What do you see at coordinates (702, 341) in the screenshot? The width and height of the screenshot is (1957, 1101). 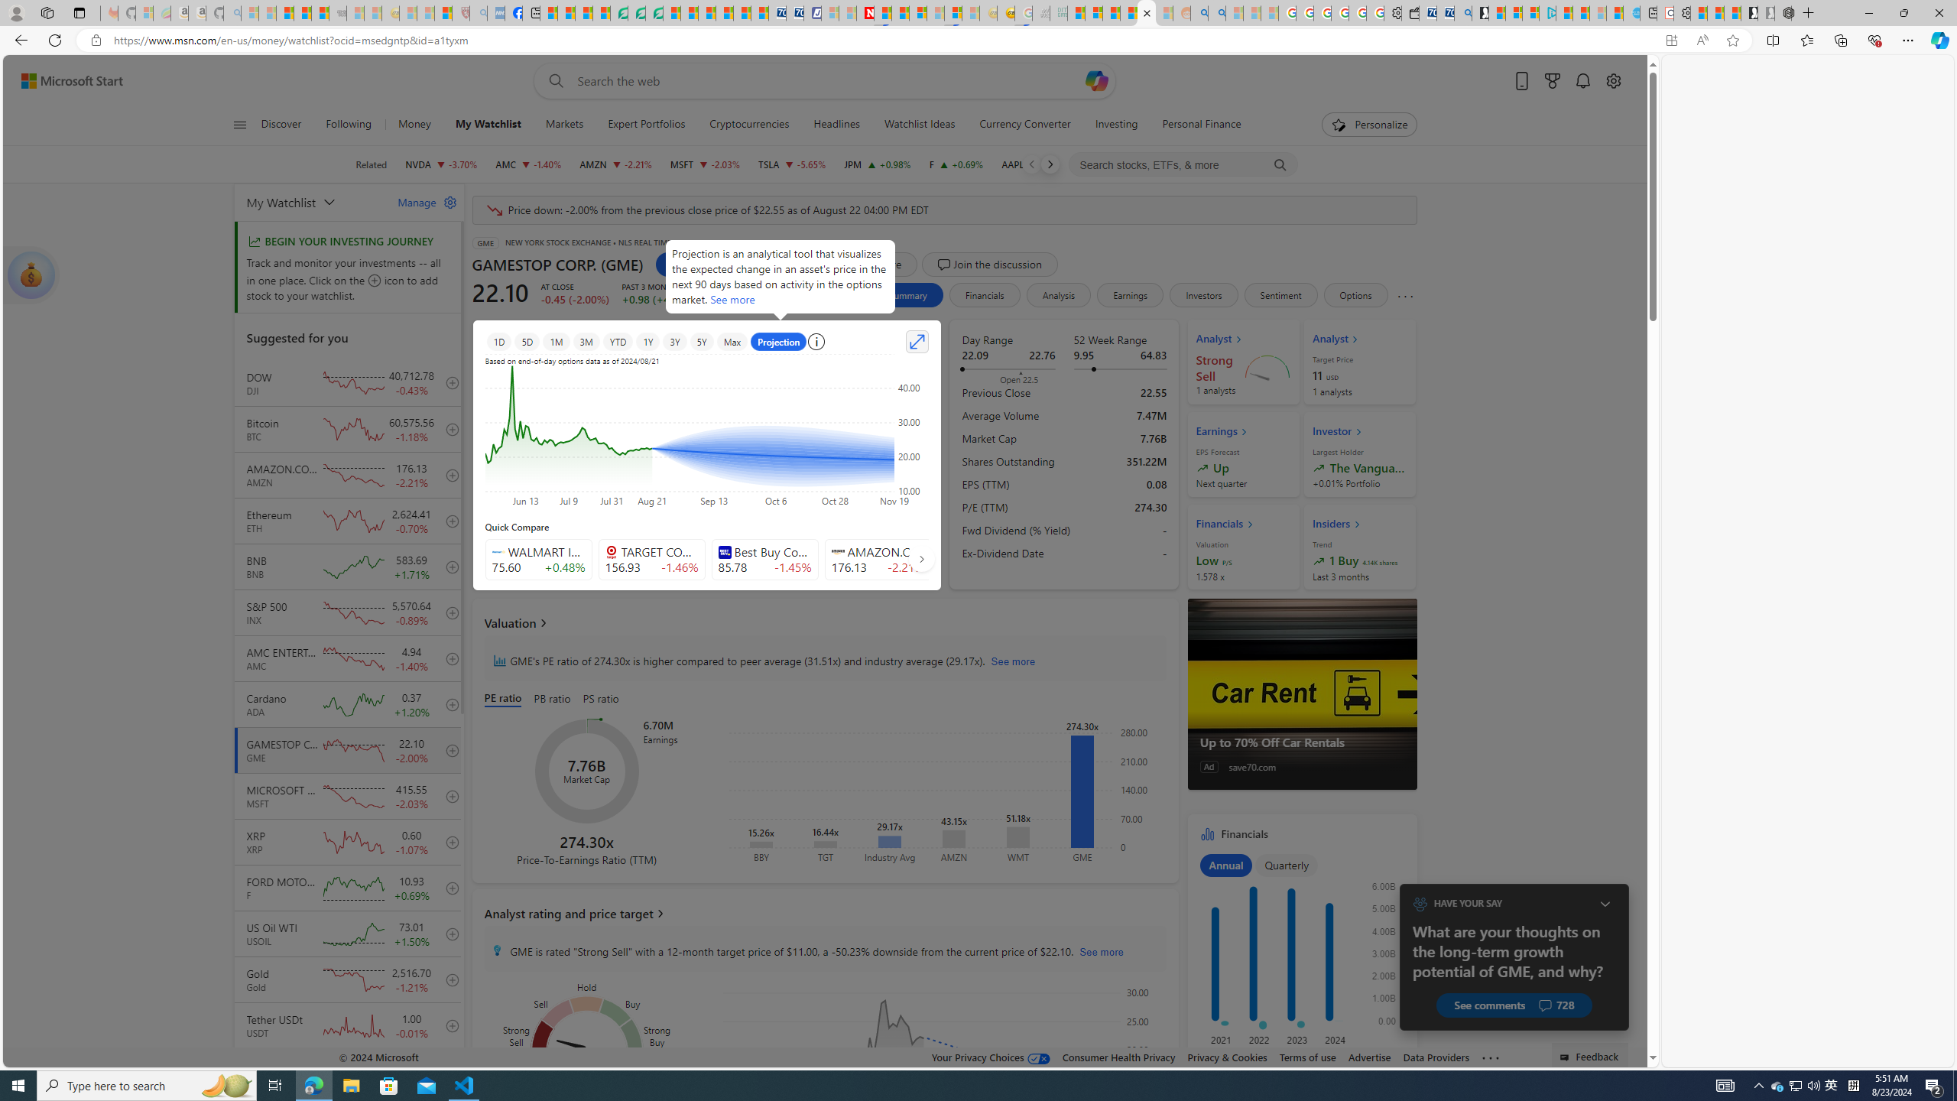 I see `5Y` at bounding box center [702, 341].